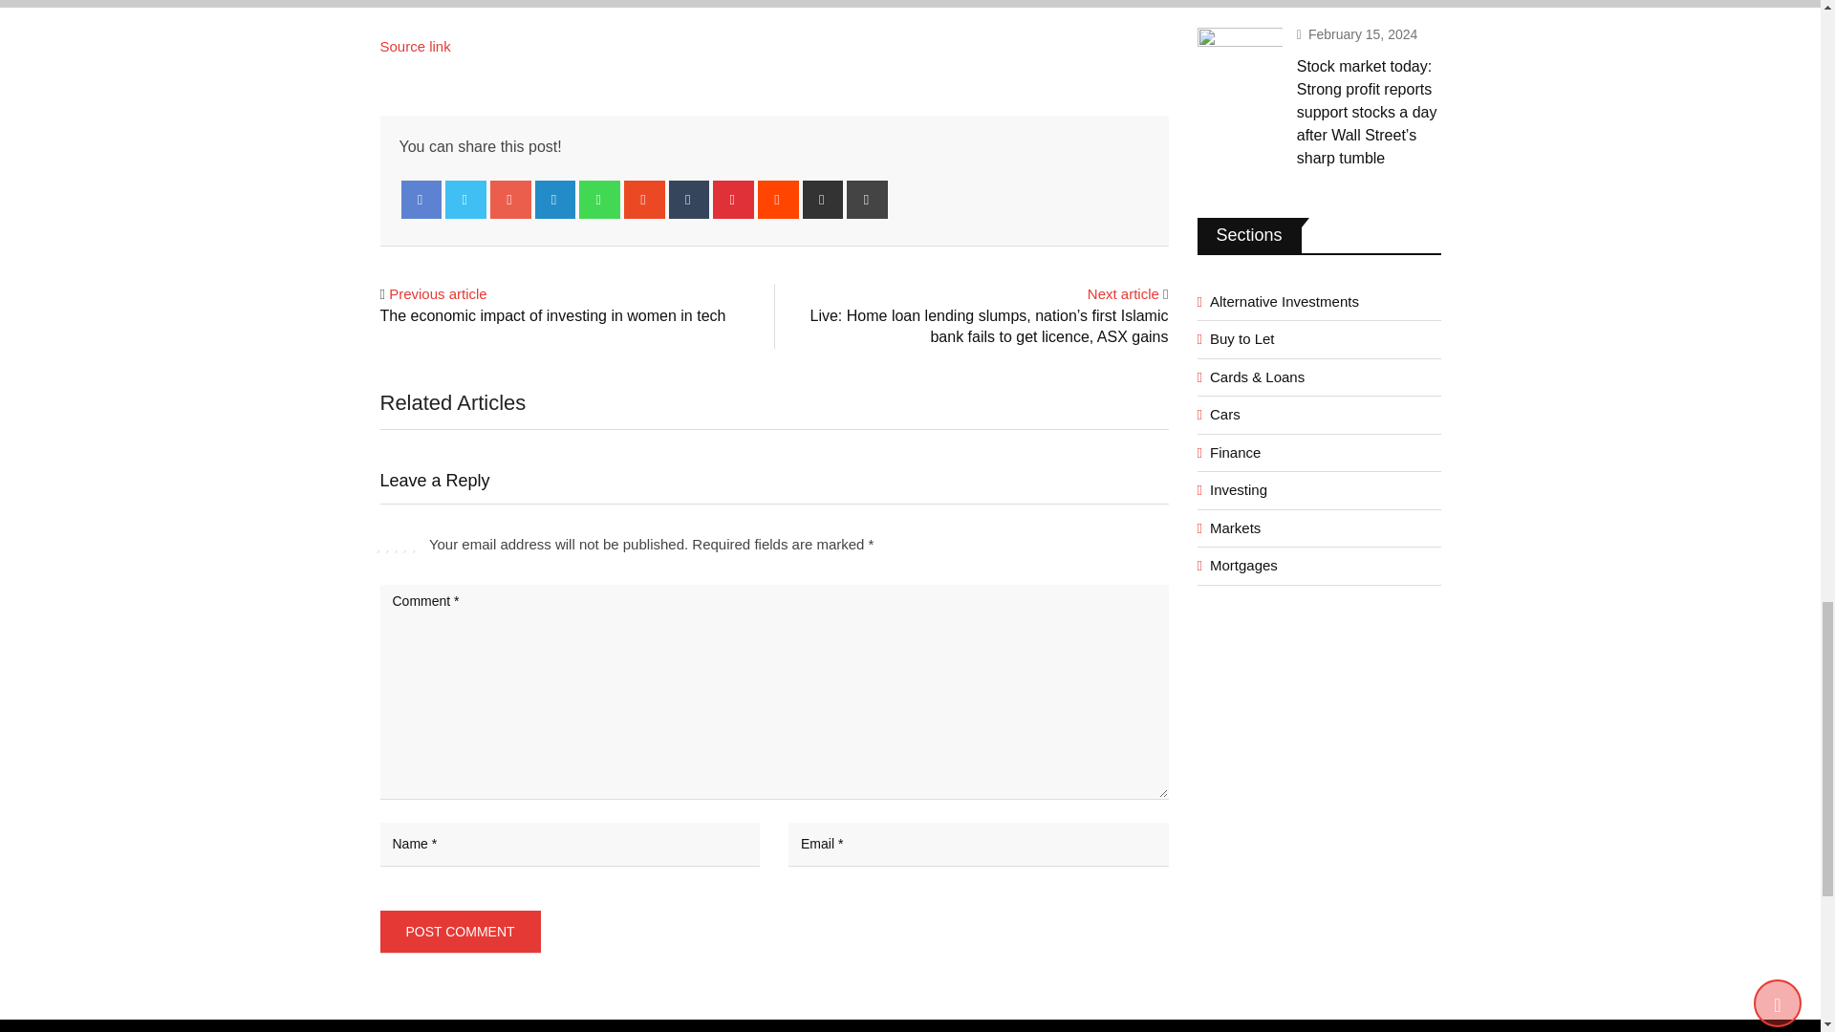  What do you see at coordinates (415, 46) in the screenshot?
I see `Source link` at bounding box center [415, 46].